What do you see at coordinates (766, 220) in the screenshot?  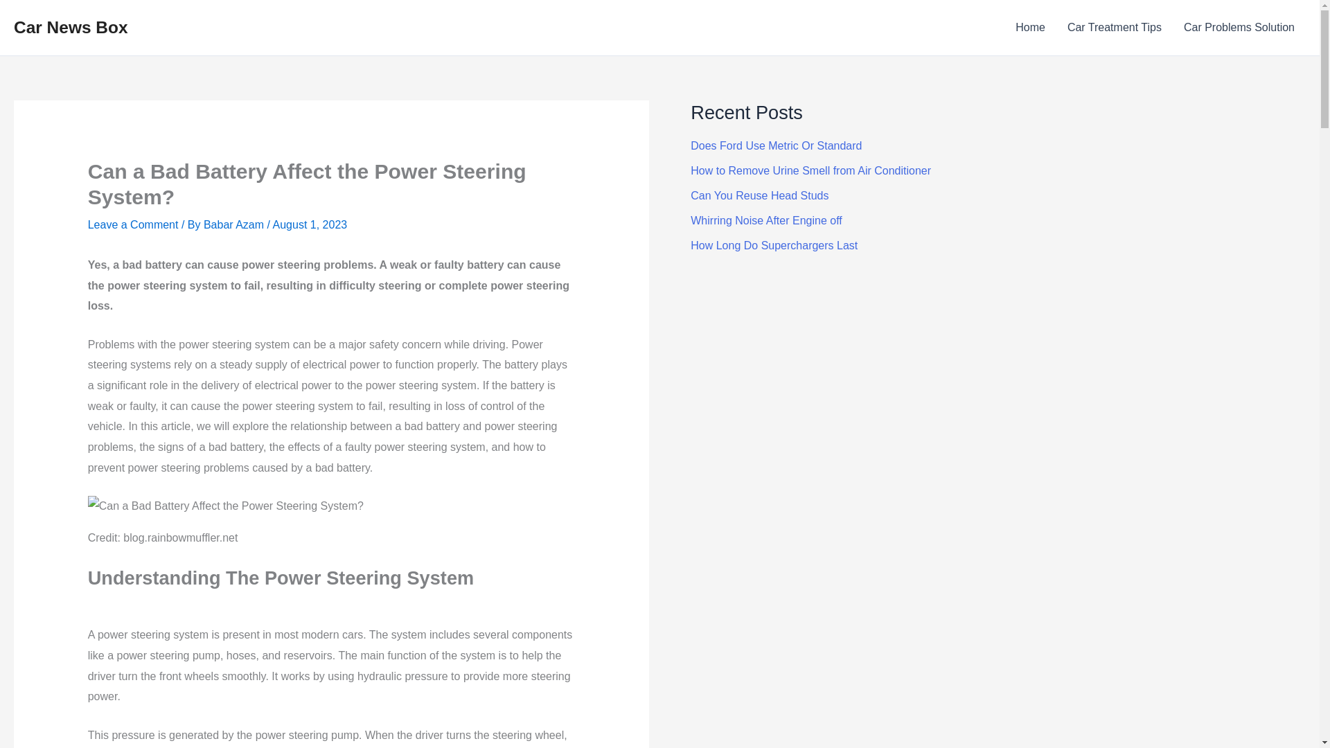 I see `Whirring Noise After Engine off` at bounding box center [766, 220].